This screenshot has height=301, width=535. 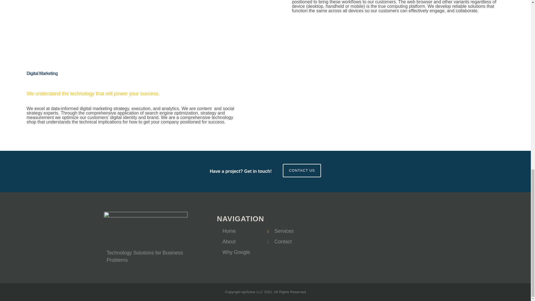 What do you see at coordinates (302, 171) in the screenshot?
I see `CONTACT US` at bounding box center [302, 171].